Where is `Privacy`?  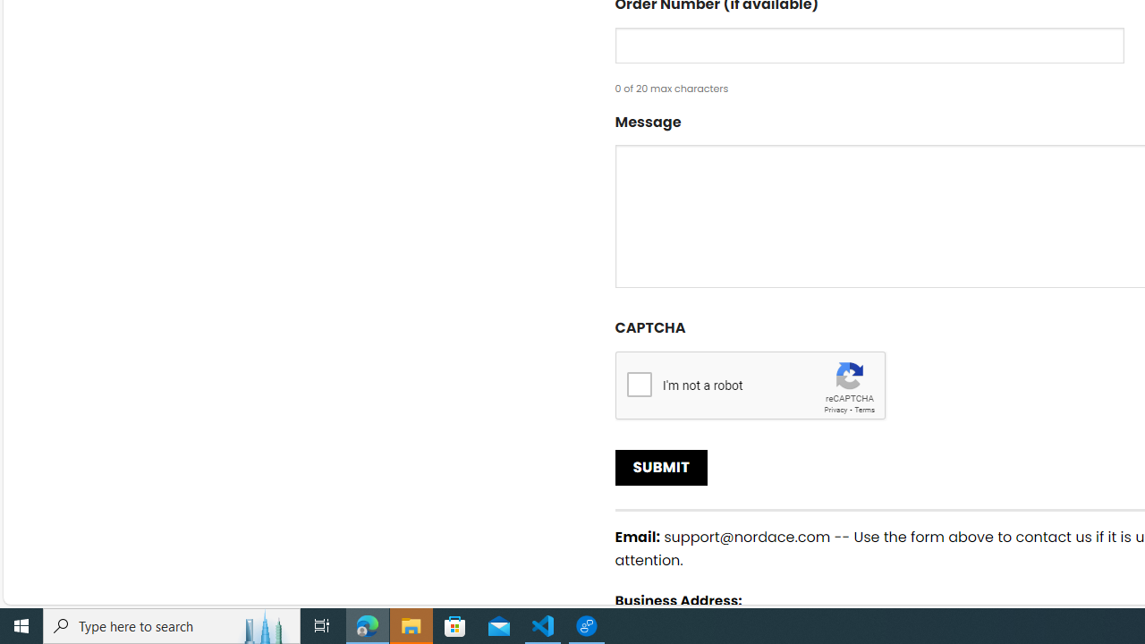
Privacy is located at coordinates (835, 410).